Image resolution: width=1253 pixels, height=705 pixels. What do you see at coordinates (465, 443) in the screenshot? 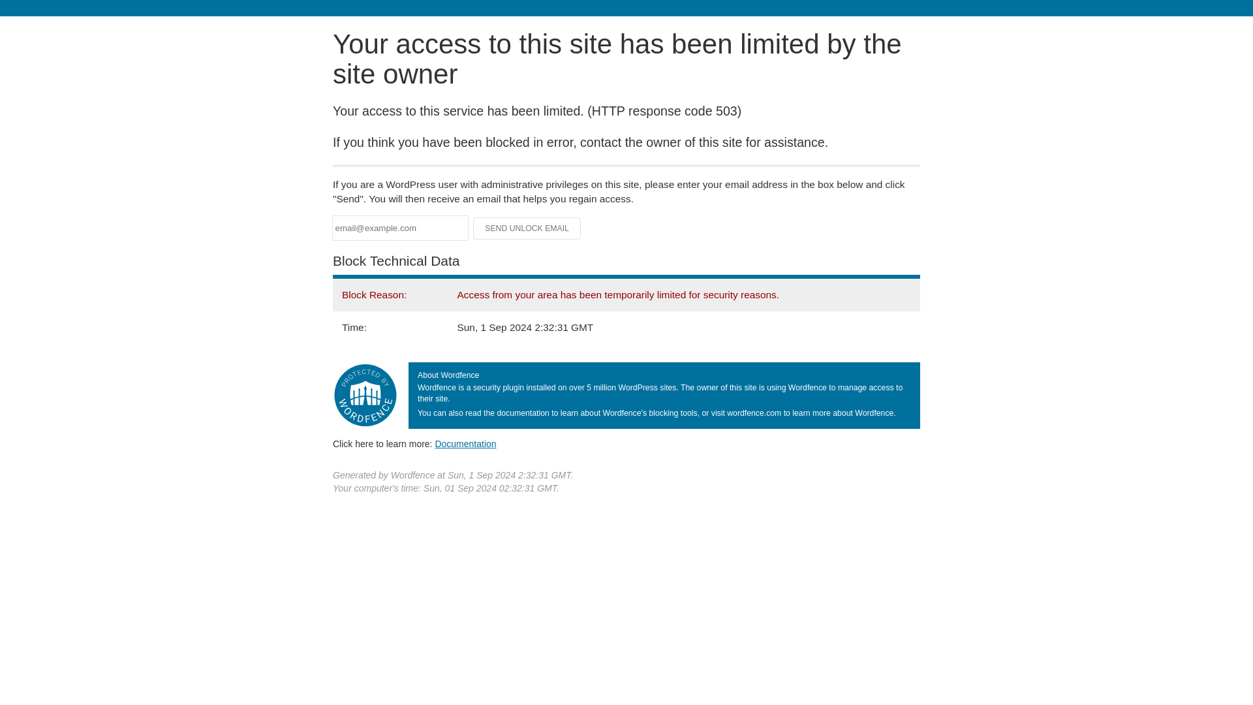
I see `Documentation` at bounding box center [465, 443].